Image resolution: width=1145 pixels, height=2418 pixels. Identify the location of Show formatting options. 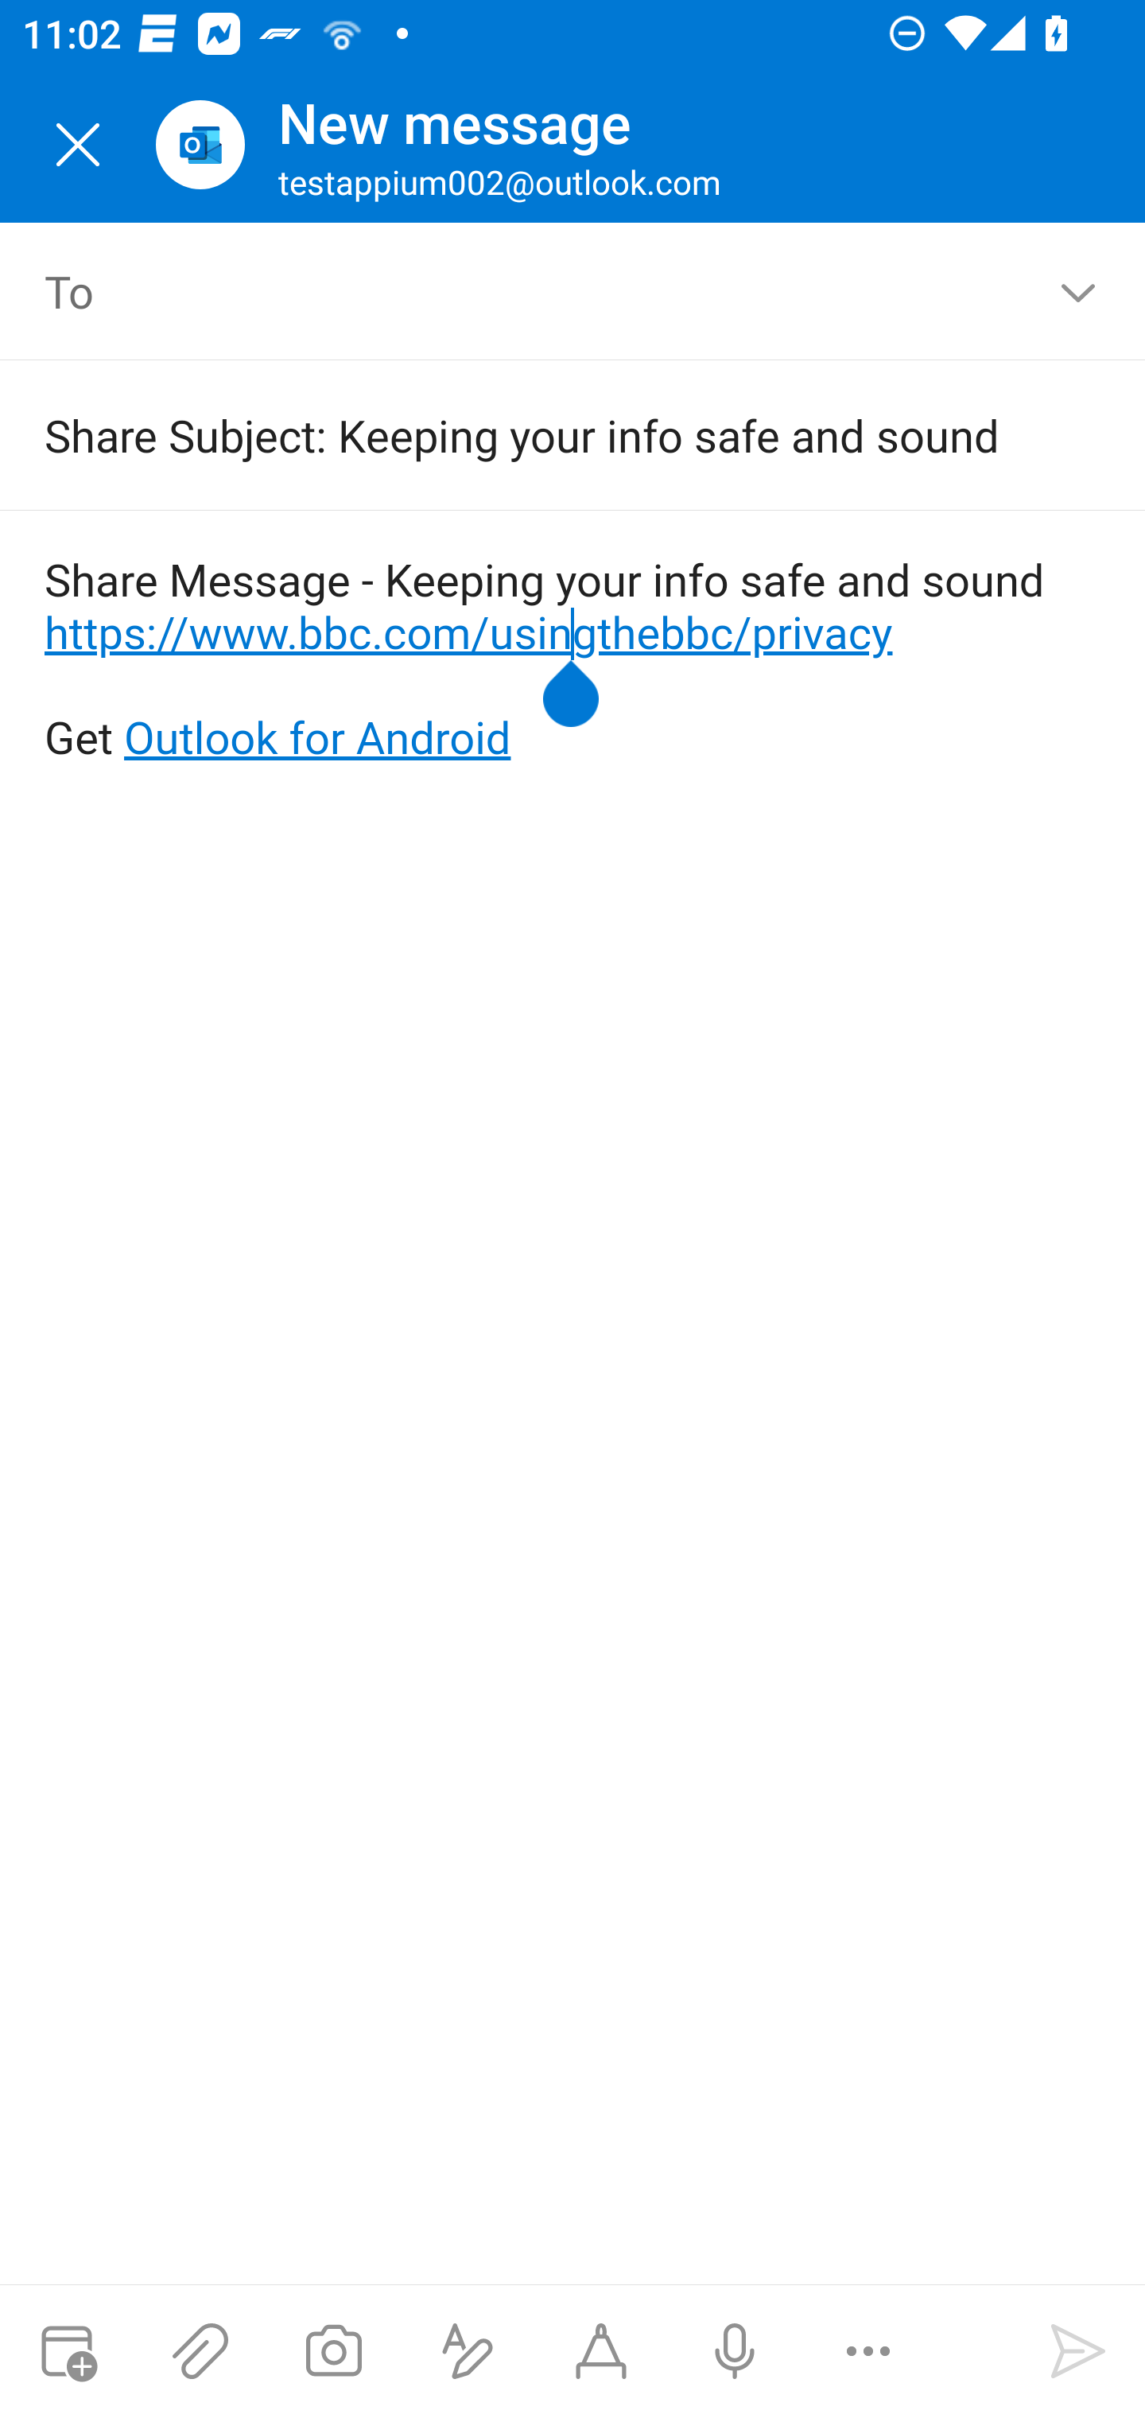
(468, 2351).